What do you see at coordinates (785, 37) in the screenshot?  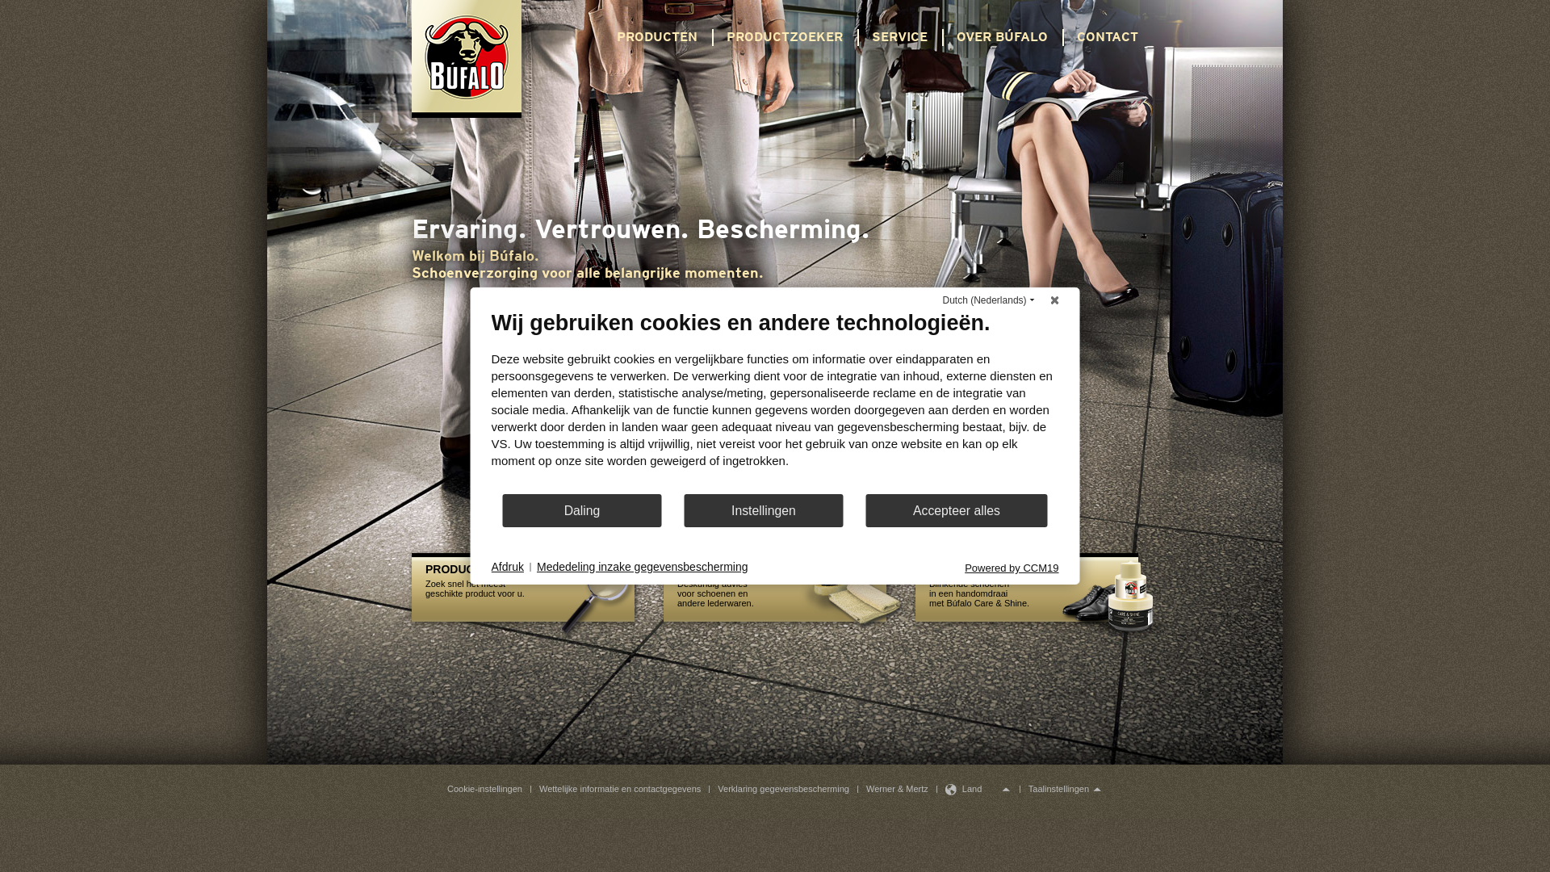 I see `PRODUCTZOEKER` at bounding box center [785, 37].